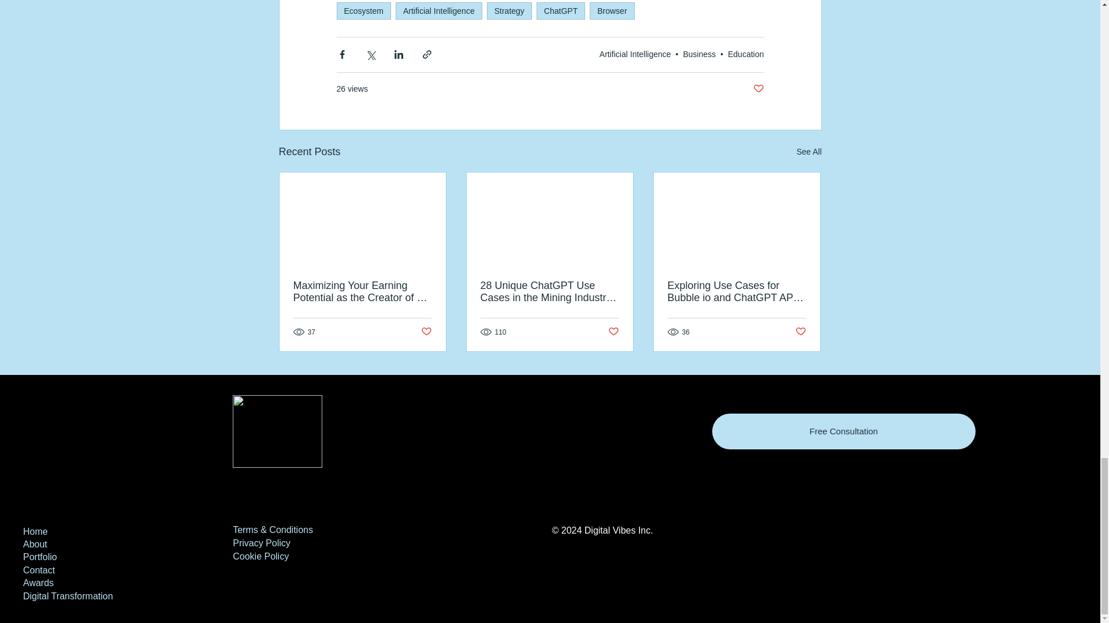 The image size is (1109, 623). Describe the element at coordinates (439, 10) in the screenshot. I see `Artificial Intelligence` at that location.